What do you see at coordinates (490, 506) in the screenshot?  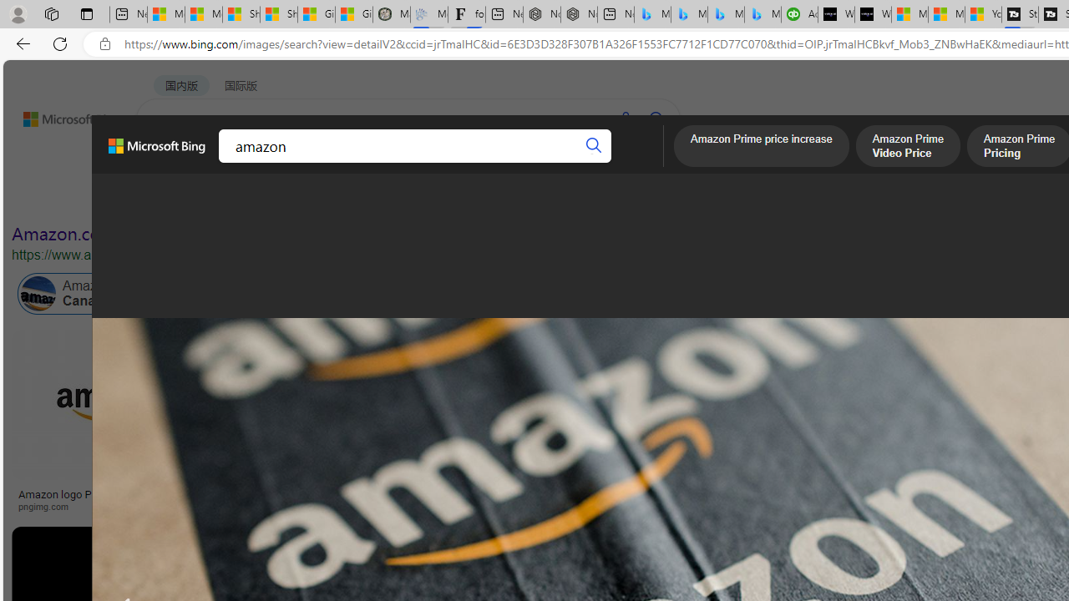 I see `usatoday.com` at bounding box center [490, 506].